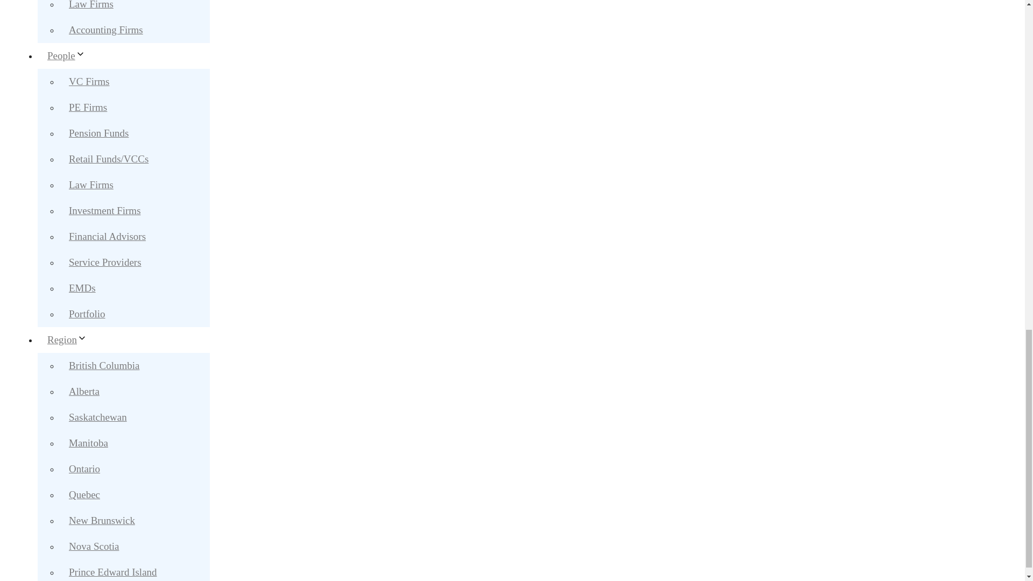  What do you see at coordinates (71, 55) in the screenshot?
I see `People` at bounding box center [71, 55].